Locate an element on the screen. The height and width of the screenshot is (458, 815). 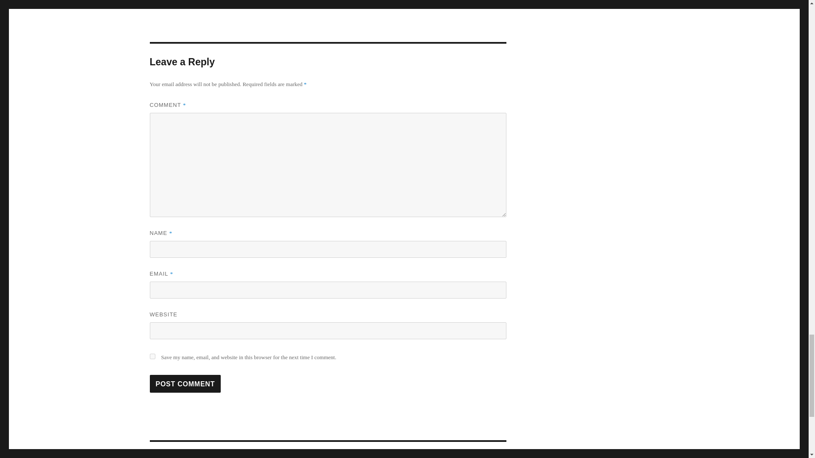
yes is located at coordinates (152, 356).